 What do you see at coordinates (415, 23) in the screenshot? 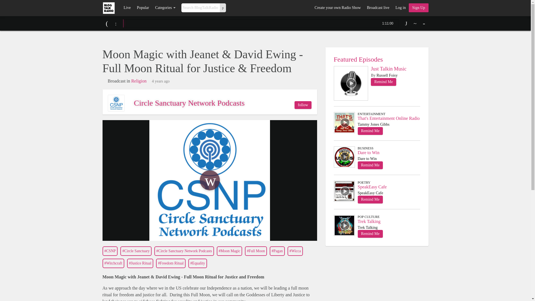
I see `Embed this episode` at bounding box center [415, 23].